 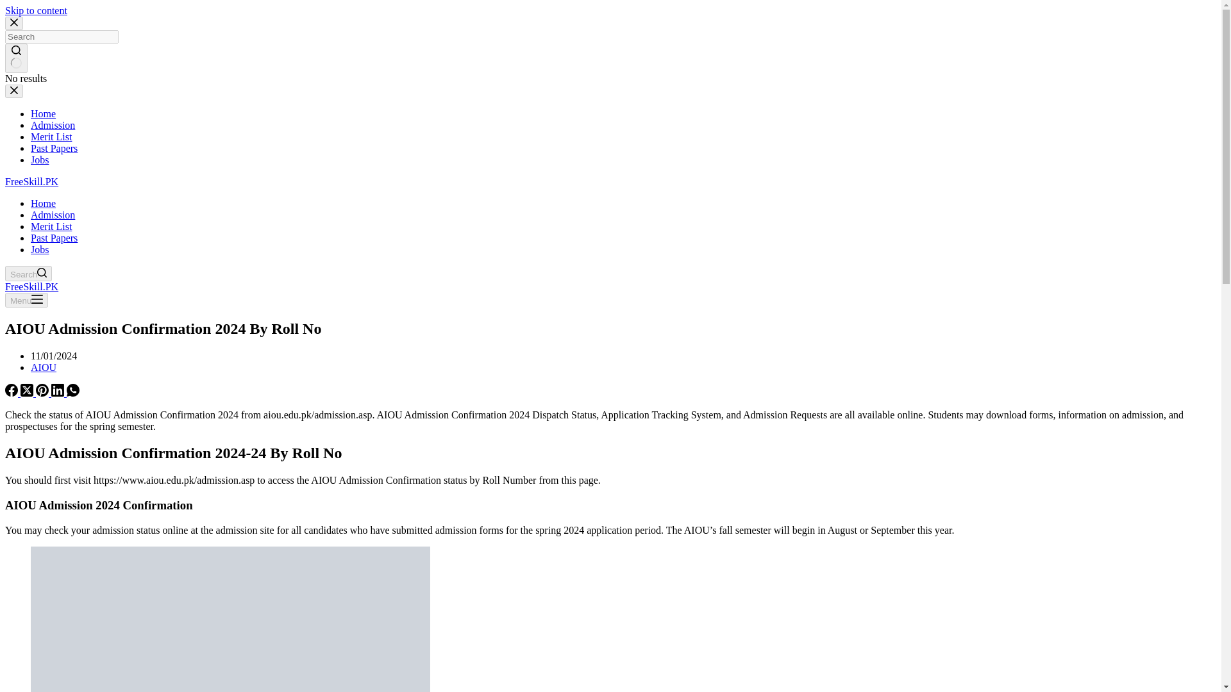 What do you see at coordinates (40, 160) in the screenshot?
I see `Jobs` at bounding box center [40, 160].